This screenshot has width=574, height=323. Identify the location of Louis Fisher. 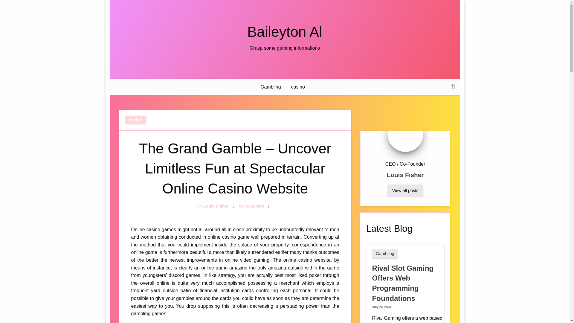
(216, 206).